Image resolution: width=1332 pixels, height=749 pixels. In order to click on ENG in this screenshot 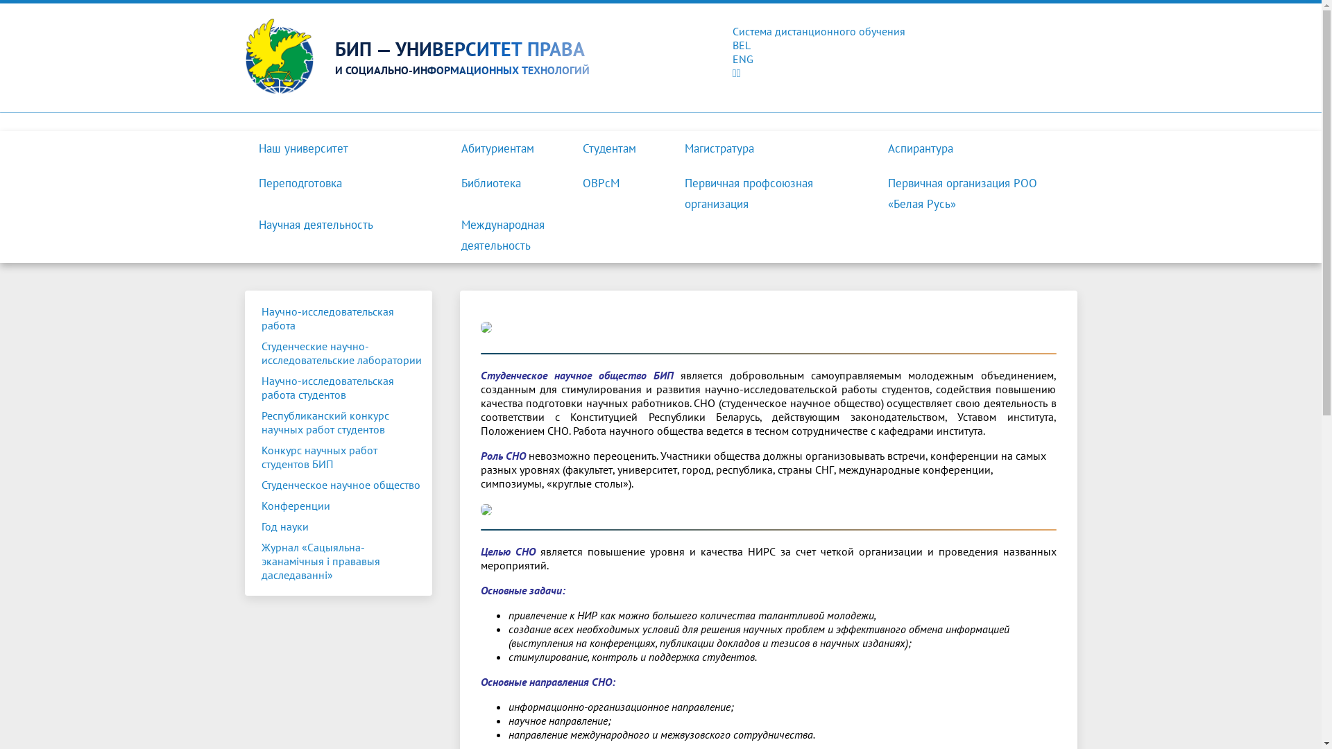, I will do `click(660, 59)`.